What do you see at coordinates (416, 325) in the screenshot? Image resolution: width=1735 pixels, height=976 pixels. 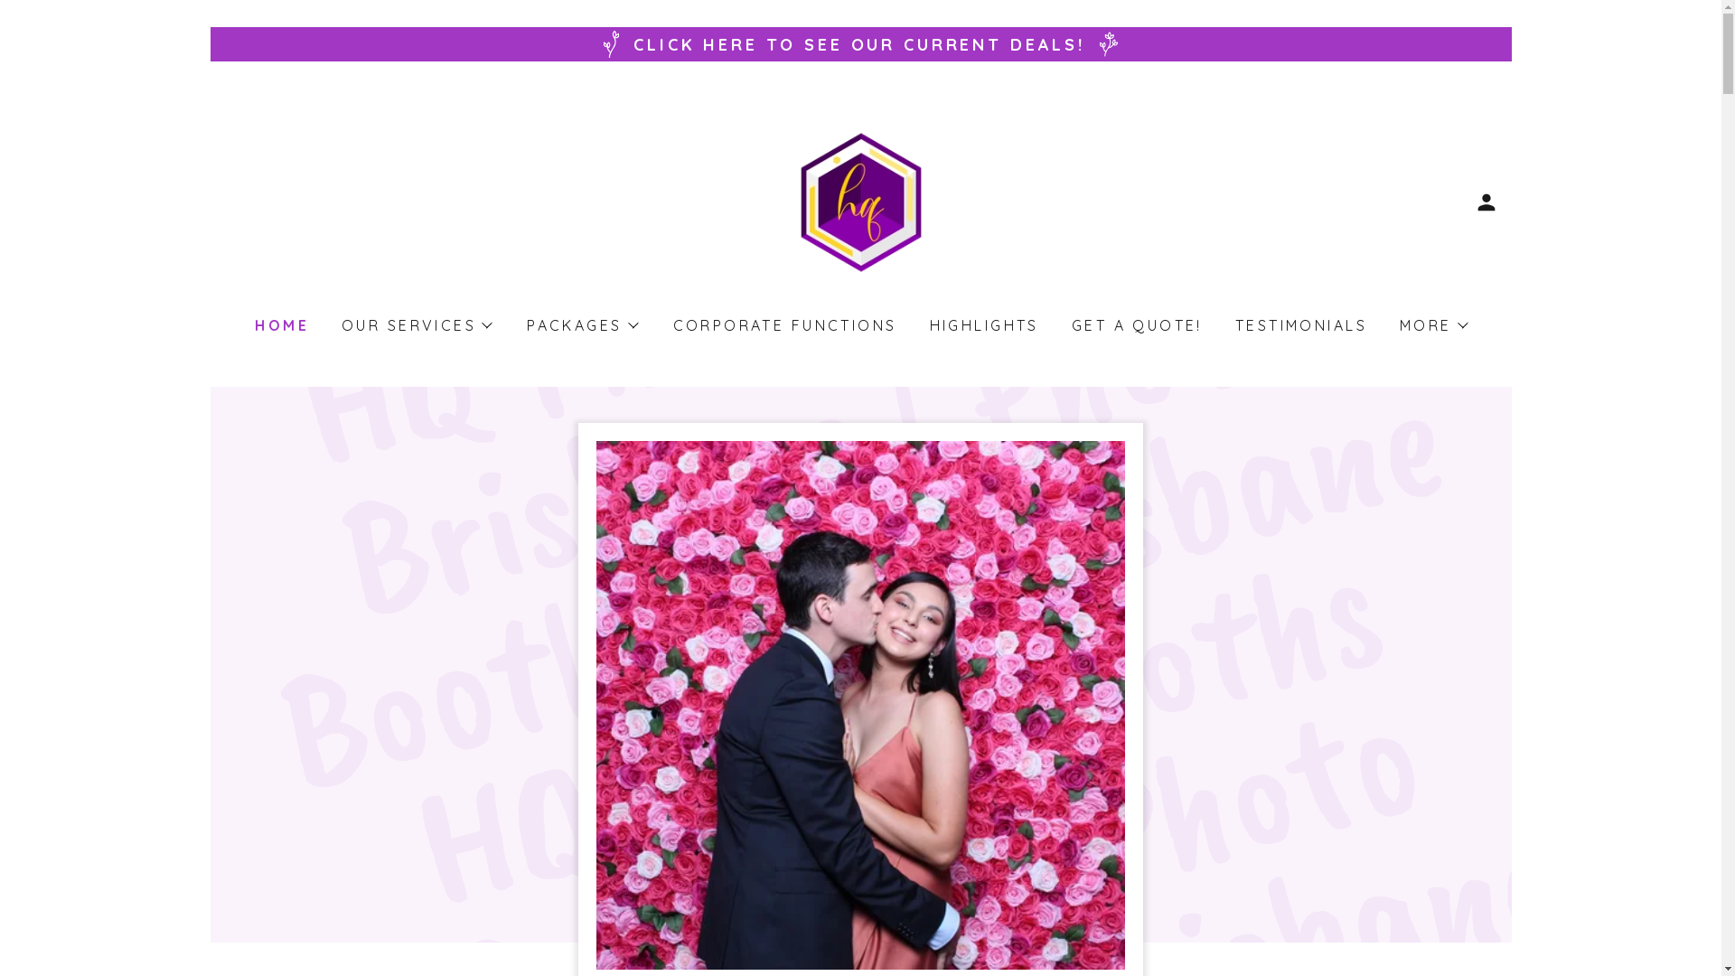 I see `OUR SERVICES` at bounding box center [416, 325].